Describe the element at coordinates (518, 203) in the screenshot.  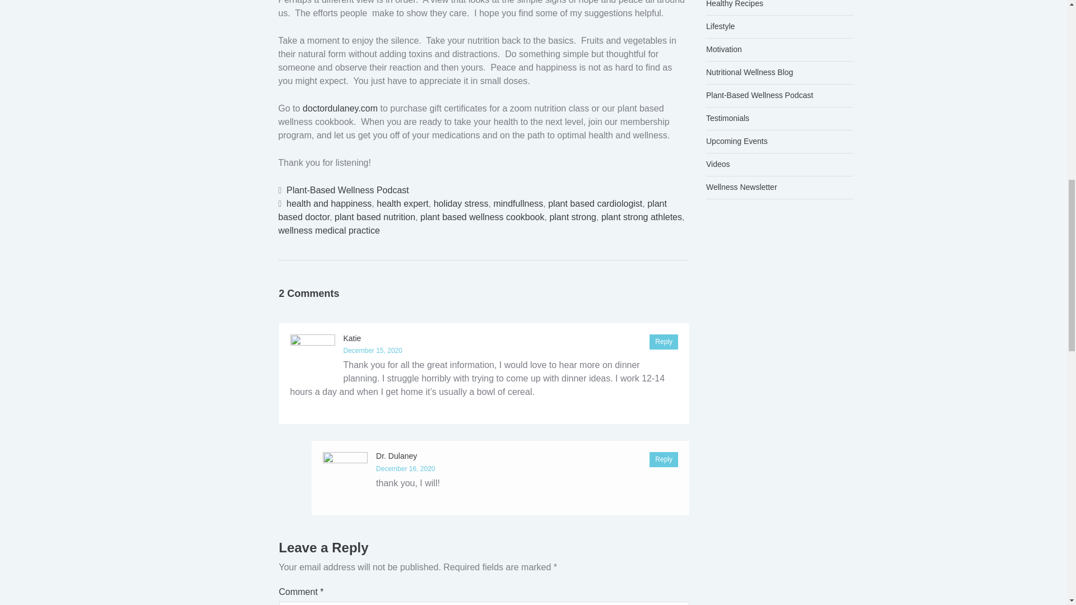
I see `mindfullness` at that location.